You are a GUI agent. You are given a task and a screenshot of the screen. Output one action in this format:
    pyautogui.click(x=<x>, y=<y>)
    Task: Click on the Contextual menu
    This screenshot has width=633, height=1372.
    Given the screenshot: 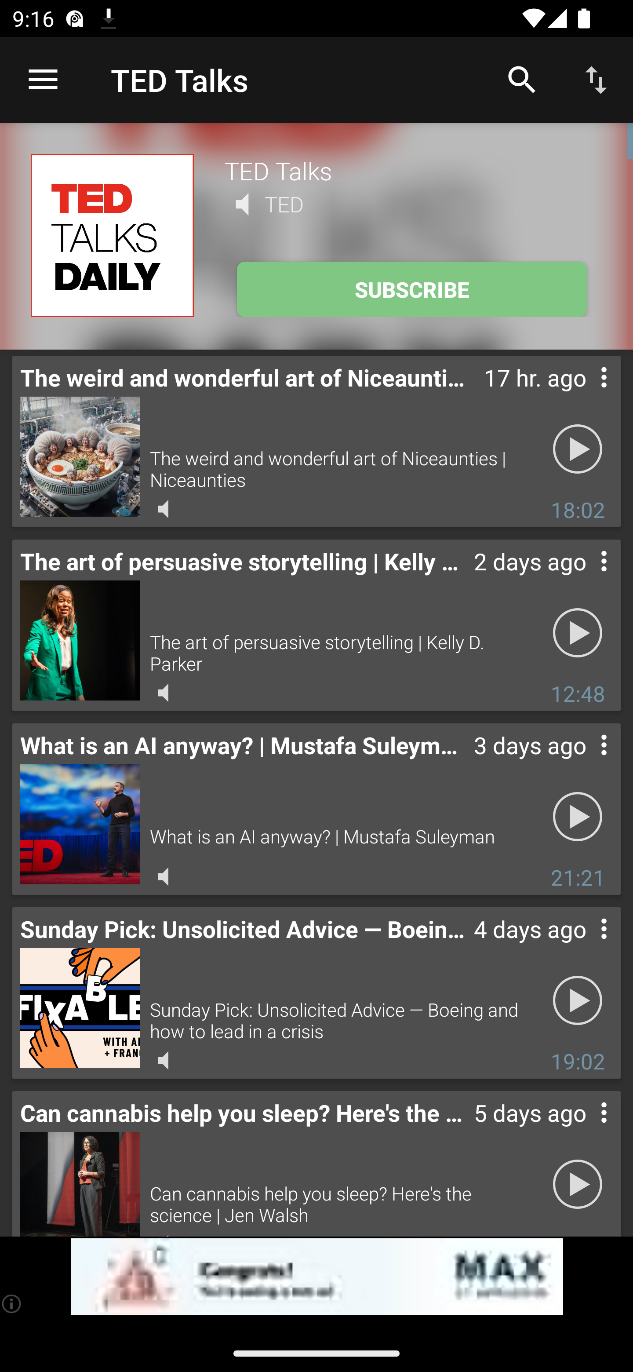 What is the action you would take?
    pyautogui.click(x=585, y=762)
    